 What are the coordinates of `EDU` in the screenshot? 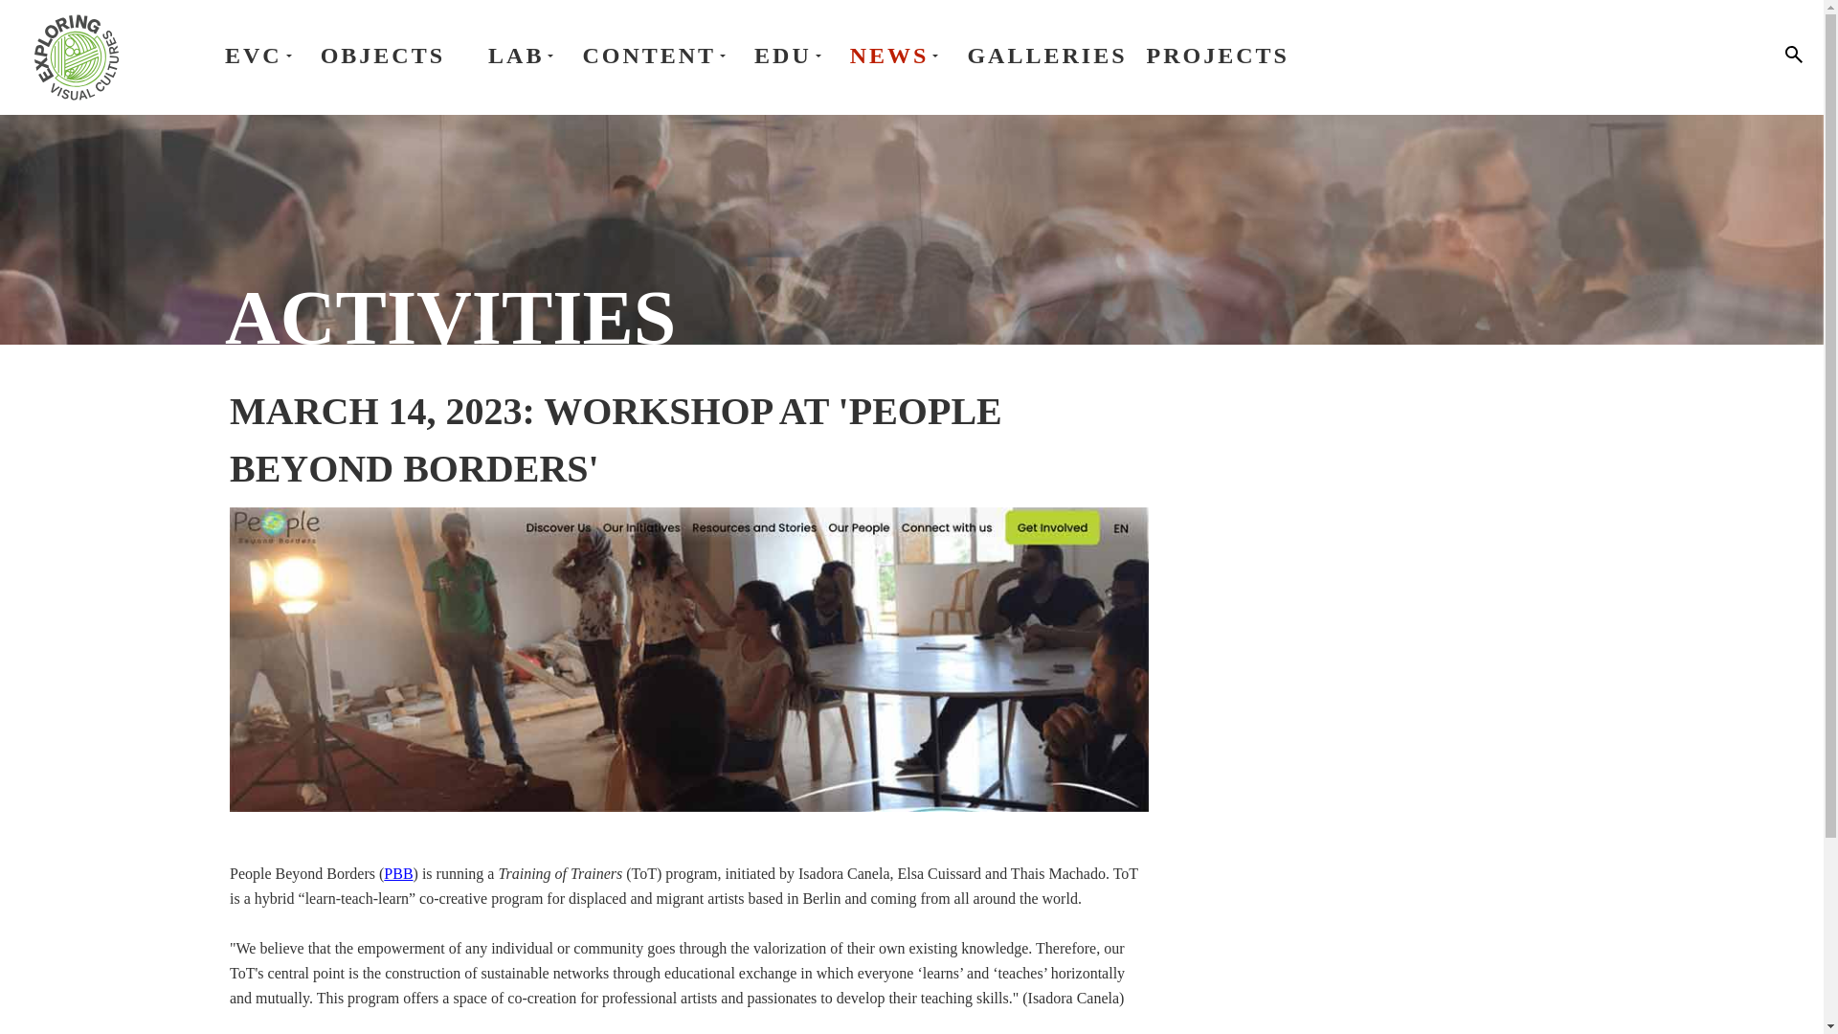 It's located at (792, 56).